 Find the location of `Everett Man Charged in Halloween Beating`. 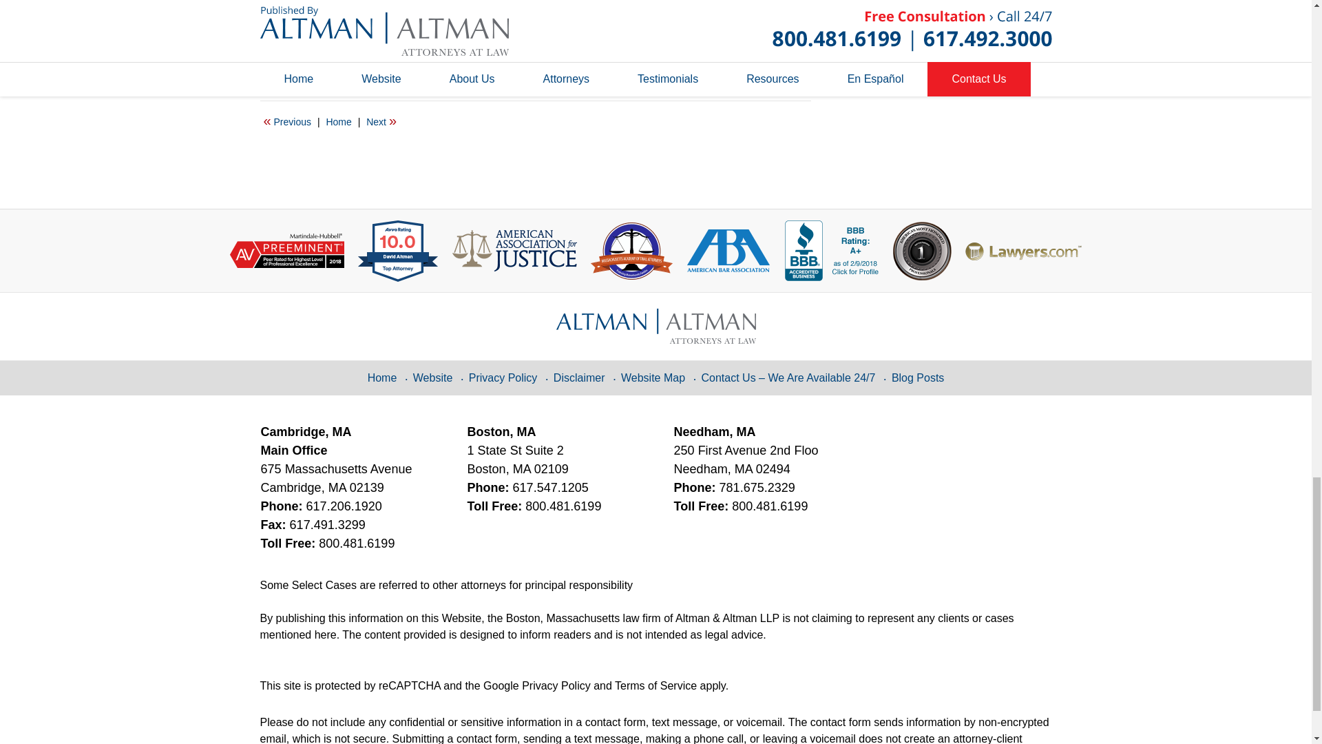

Everett Man Charged in Halloween Beating is located at coordinates (287, 122).